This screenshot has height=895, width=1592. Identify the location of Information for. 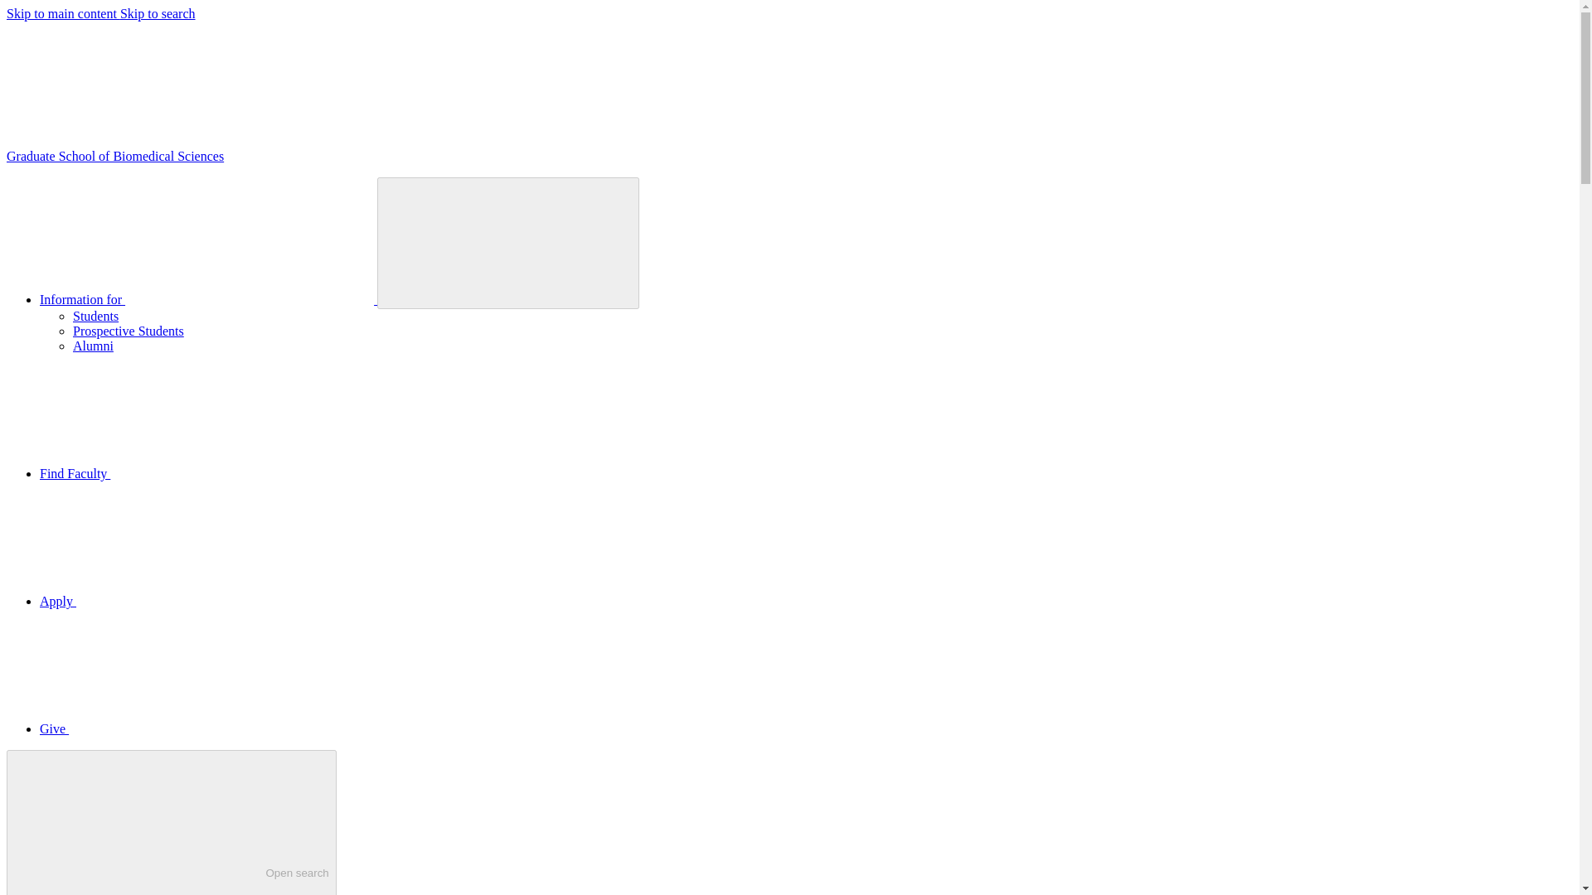
(209, 300).